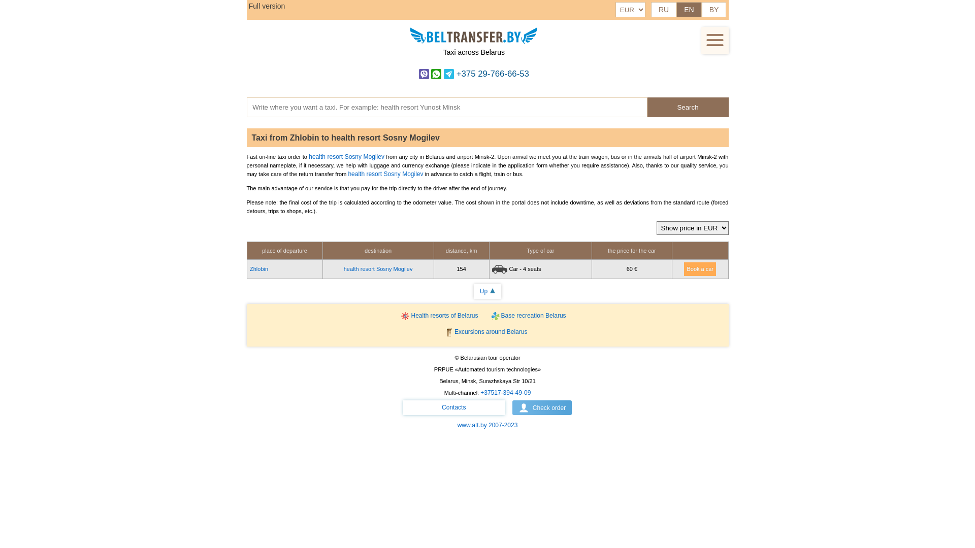  Describe the element at coordinates (688, 107) in the screenshot. I see `Search` at that location.